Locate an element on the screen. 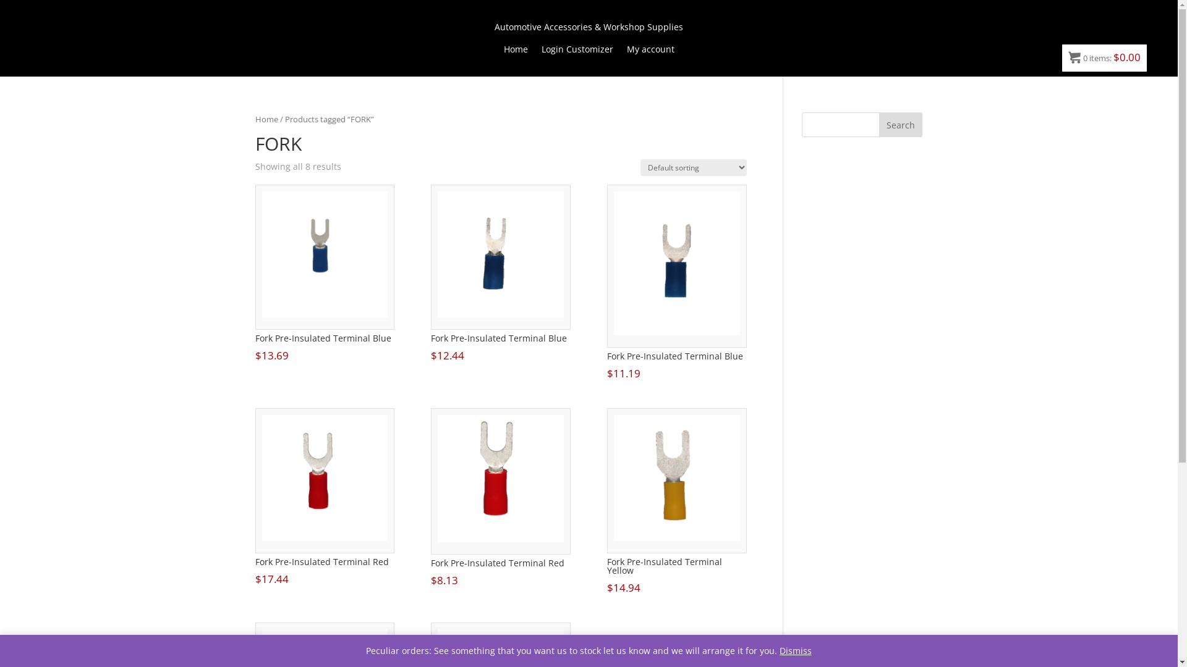  Login Customizer is located at coordinates (577, 52).